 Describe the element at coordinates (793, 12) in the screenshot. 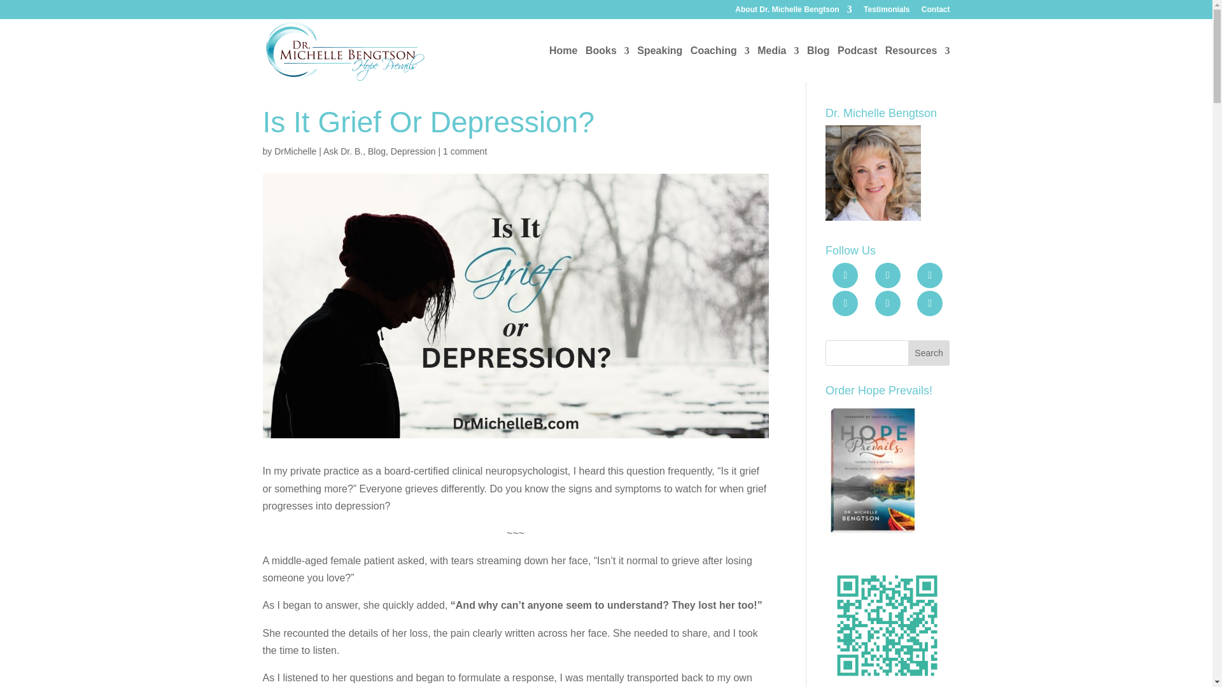

I see `About Dr. Michelle Bengtson` at that location.